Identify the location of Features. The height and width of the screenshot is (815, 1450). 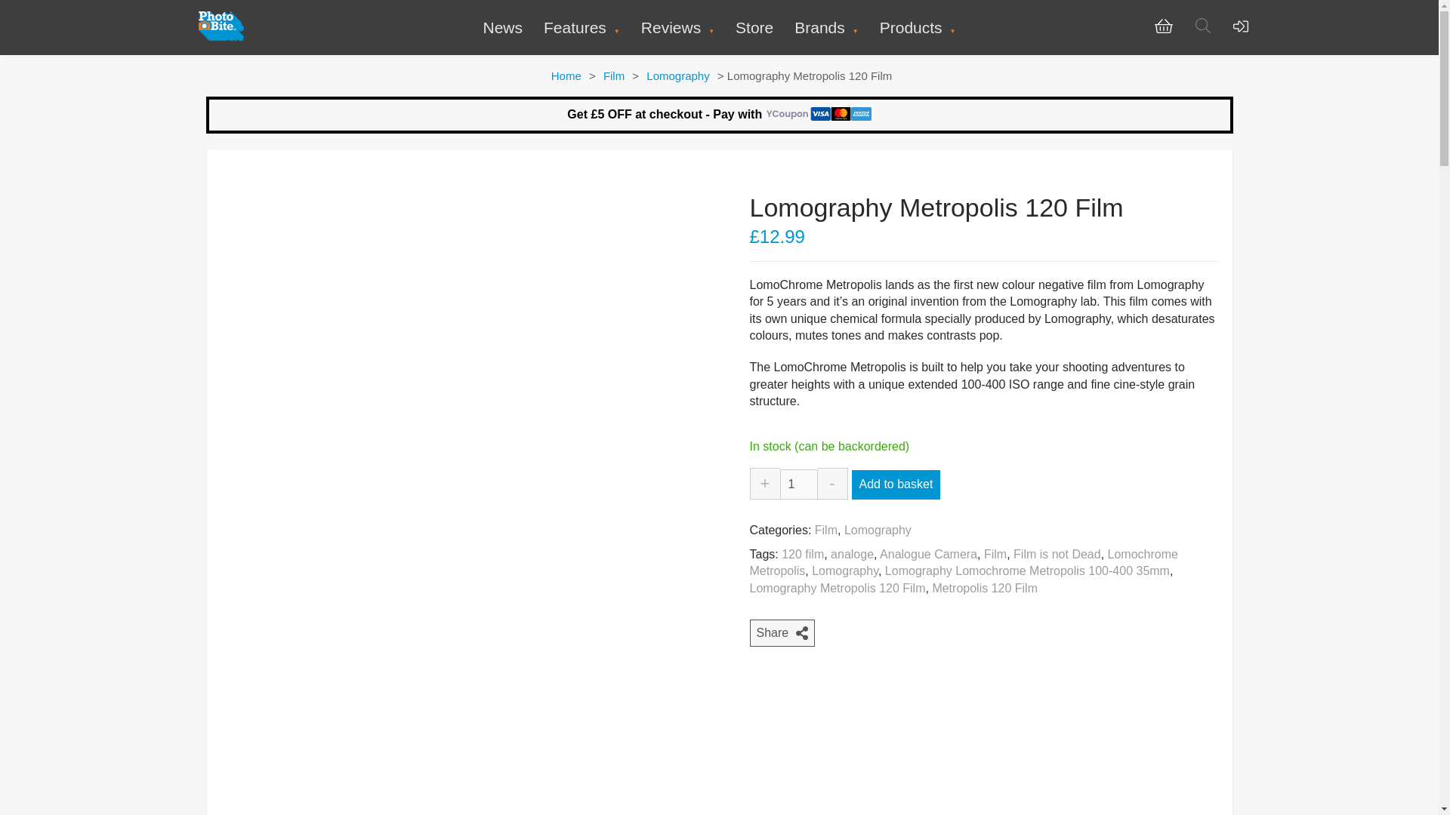
(582, 27).